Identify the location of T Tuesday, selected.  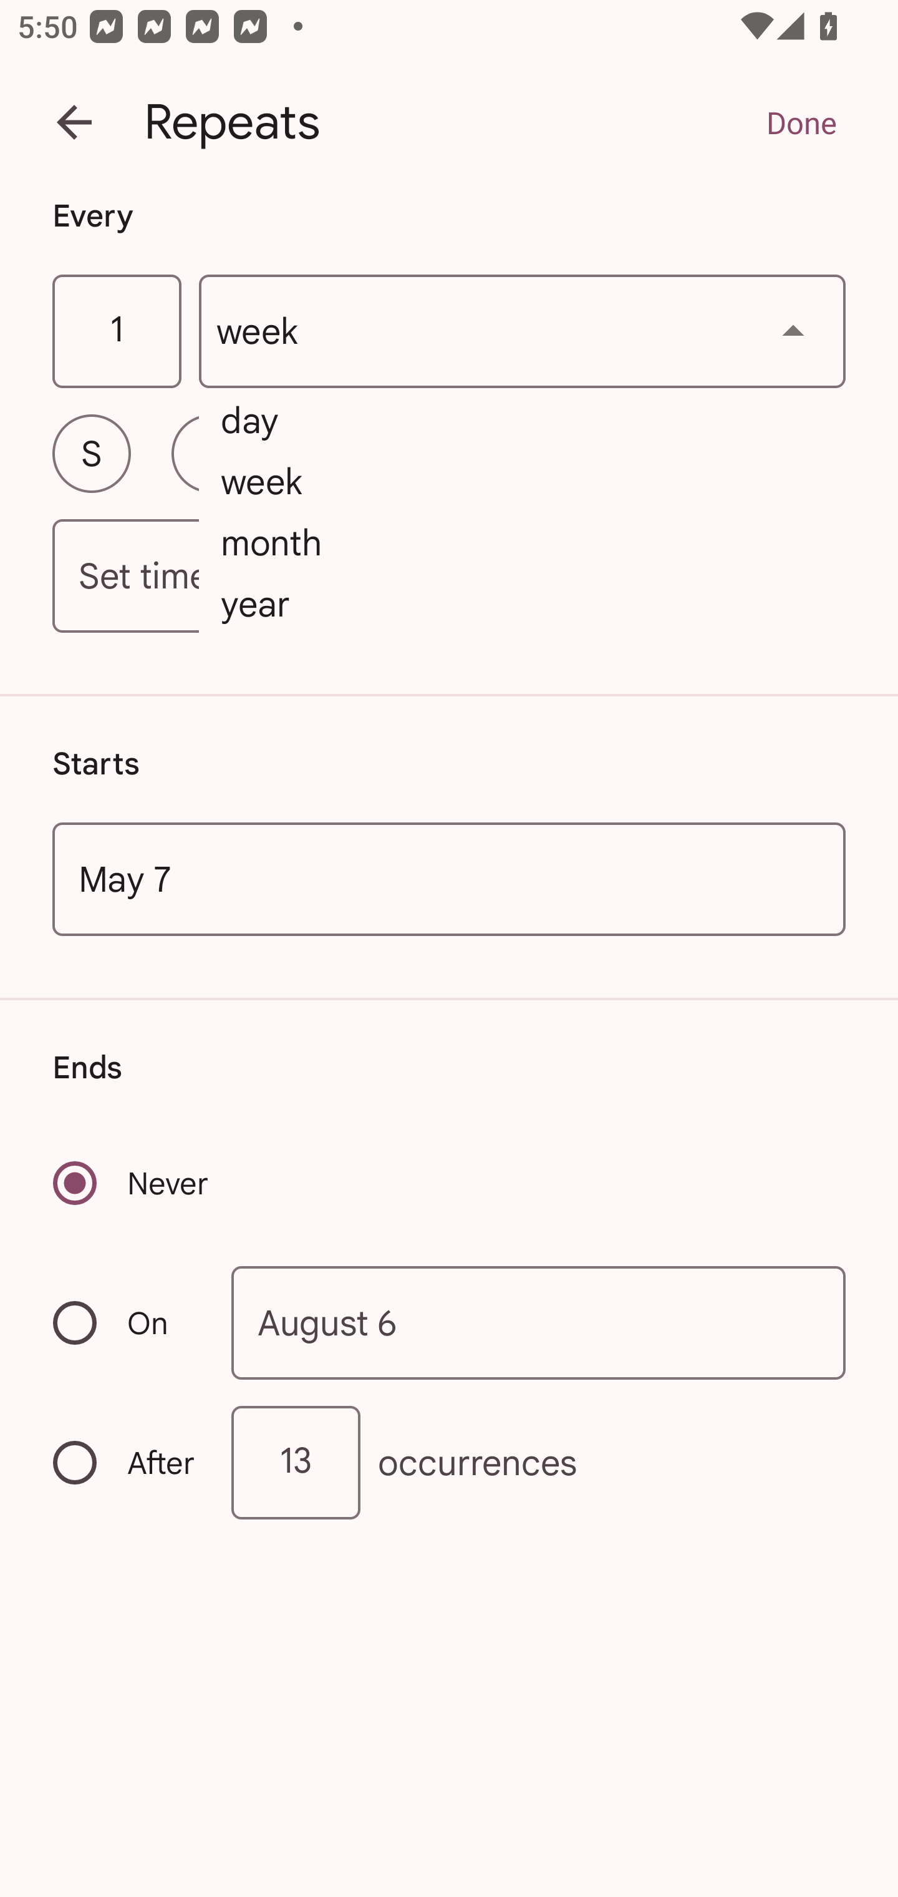
(329, 453).